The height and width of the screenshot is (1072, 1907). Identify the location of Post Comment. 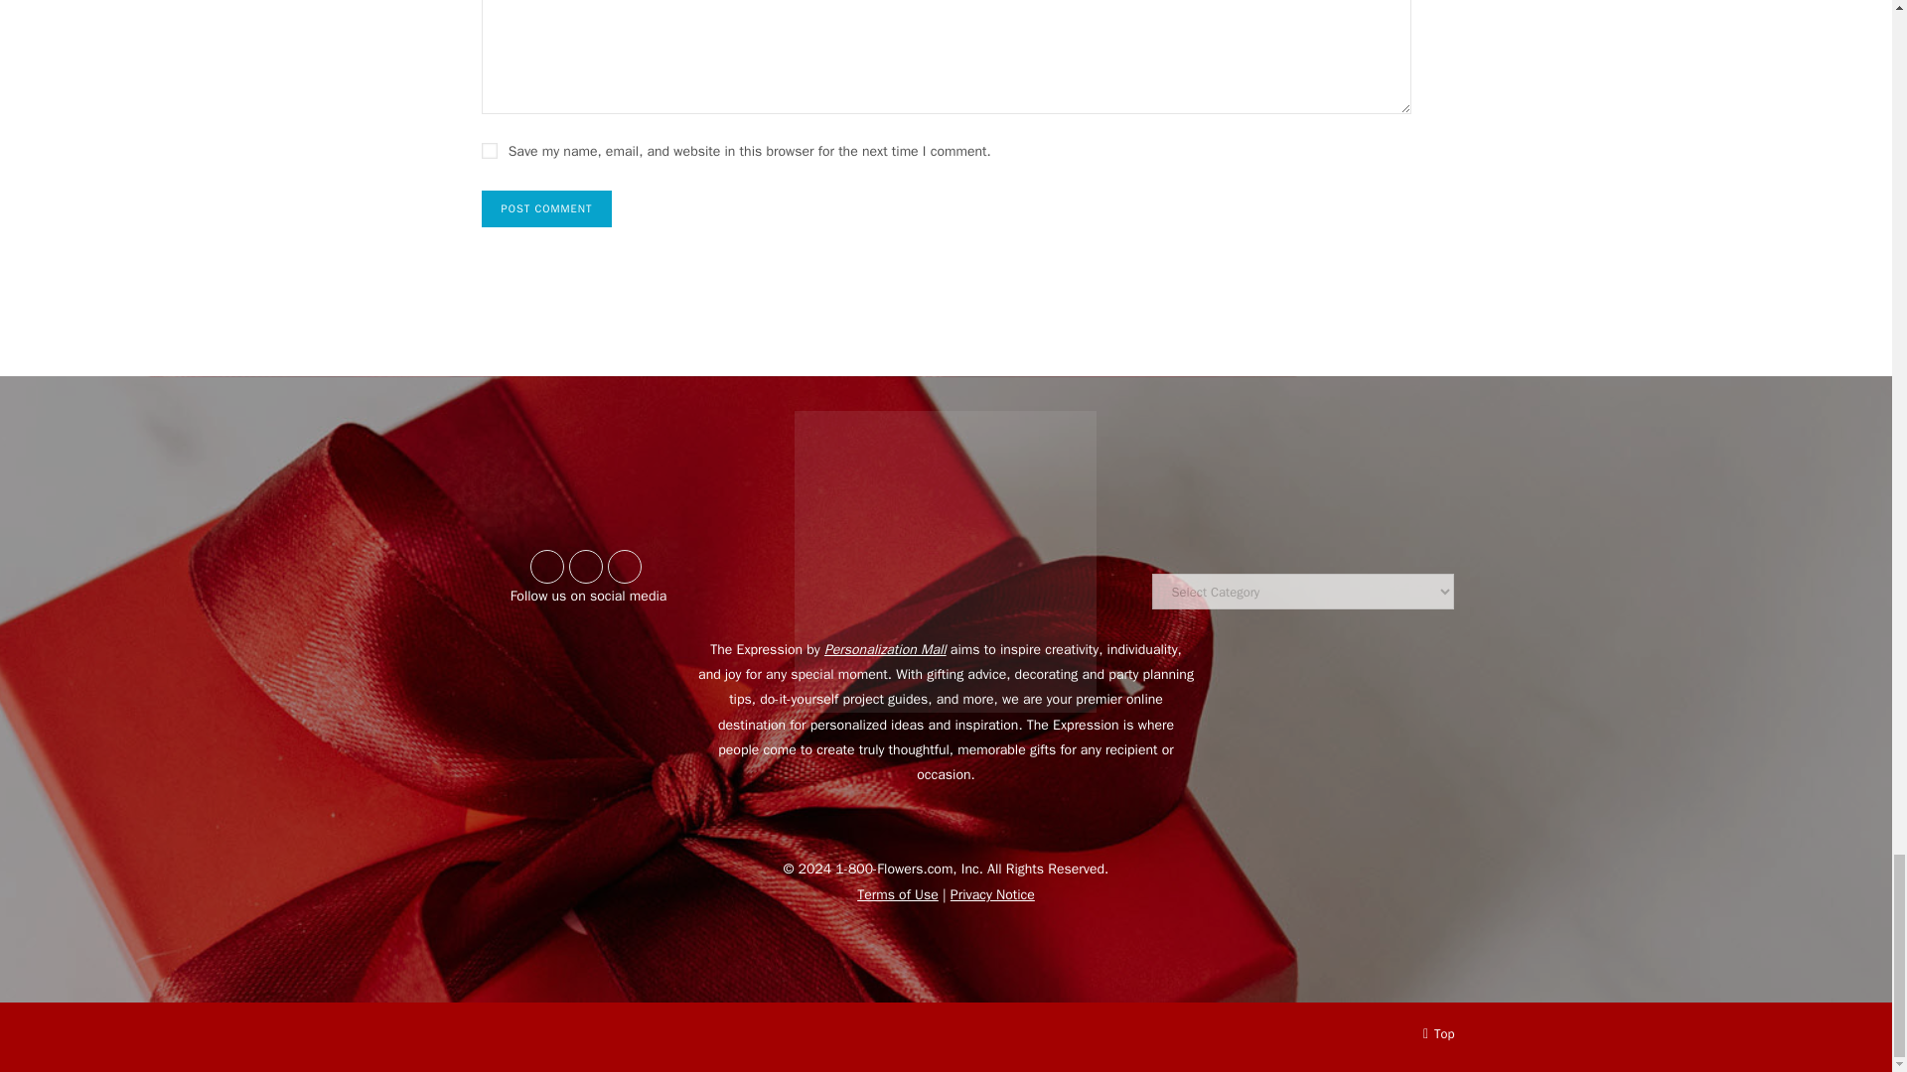
(546, 208).